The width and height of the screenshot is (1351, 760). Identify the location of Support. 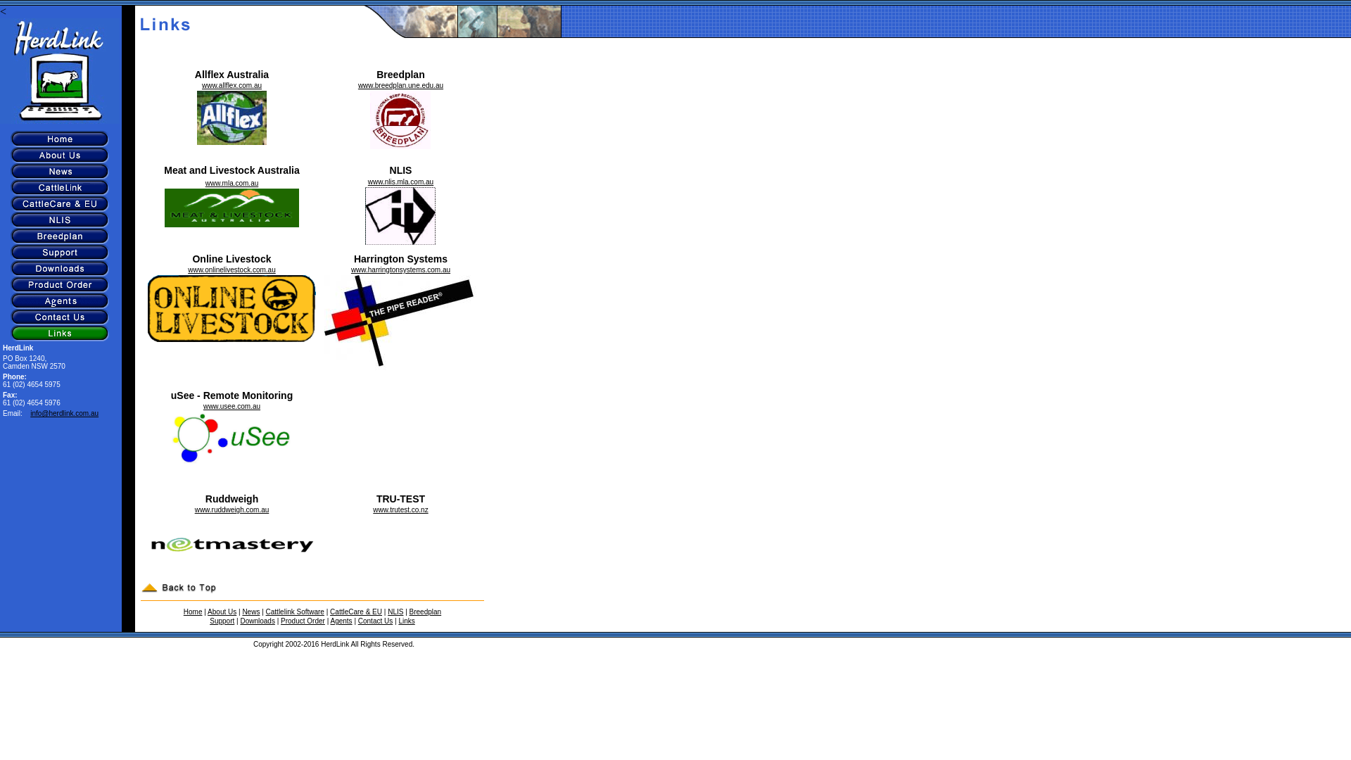
(222, 621).